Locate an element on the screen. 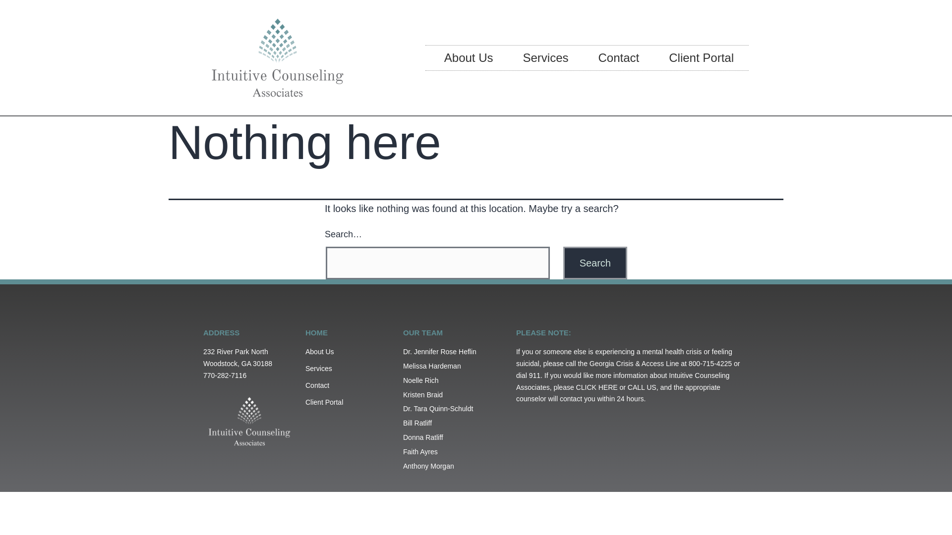 The width and height of the screenshot is (952, 535). Search is located at coordinates (595, 263).